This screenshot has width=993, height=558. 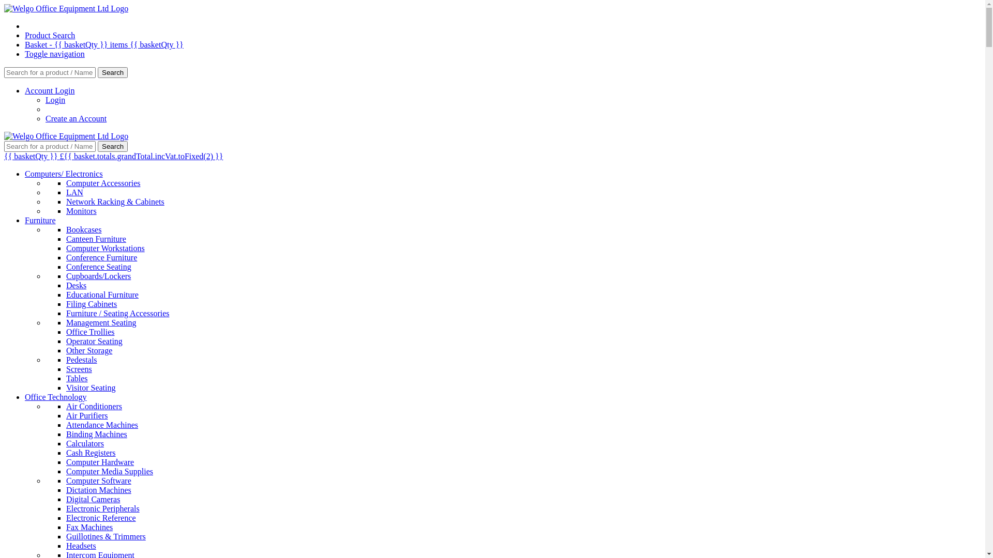 I want to click on Operator Seating, so click(x=94, y=341).